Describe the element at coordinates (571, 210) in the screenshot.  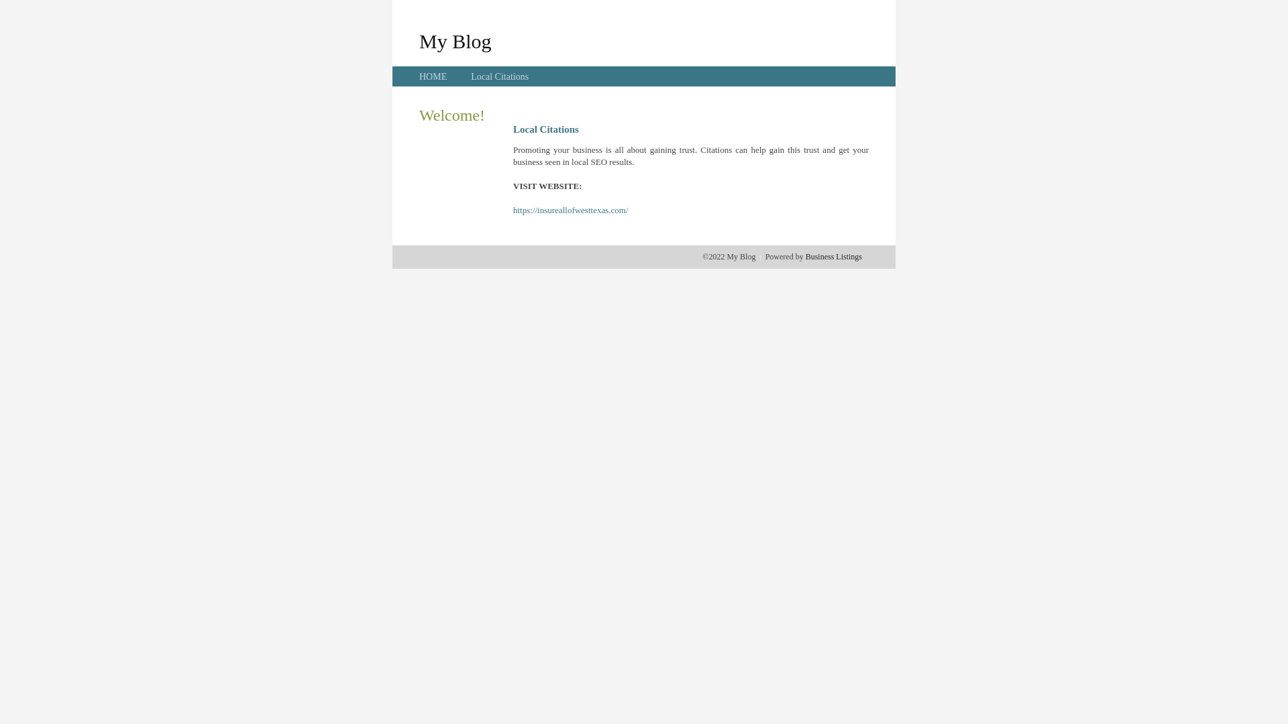
I see `https://insureallofwesttexas.com/` at that location.